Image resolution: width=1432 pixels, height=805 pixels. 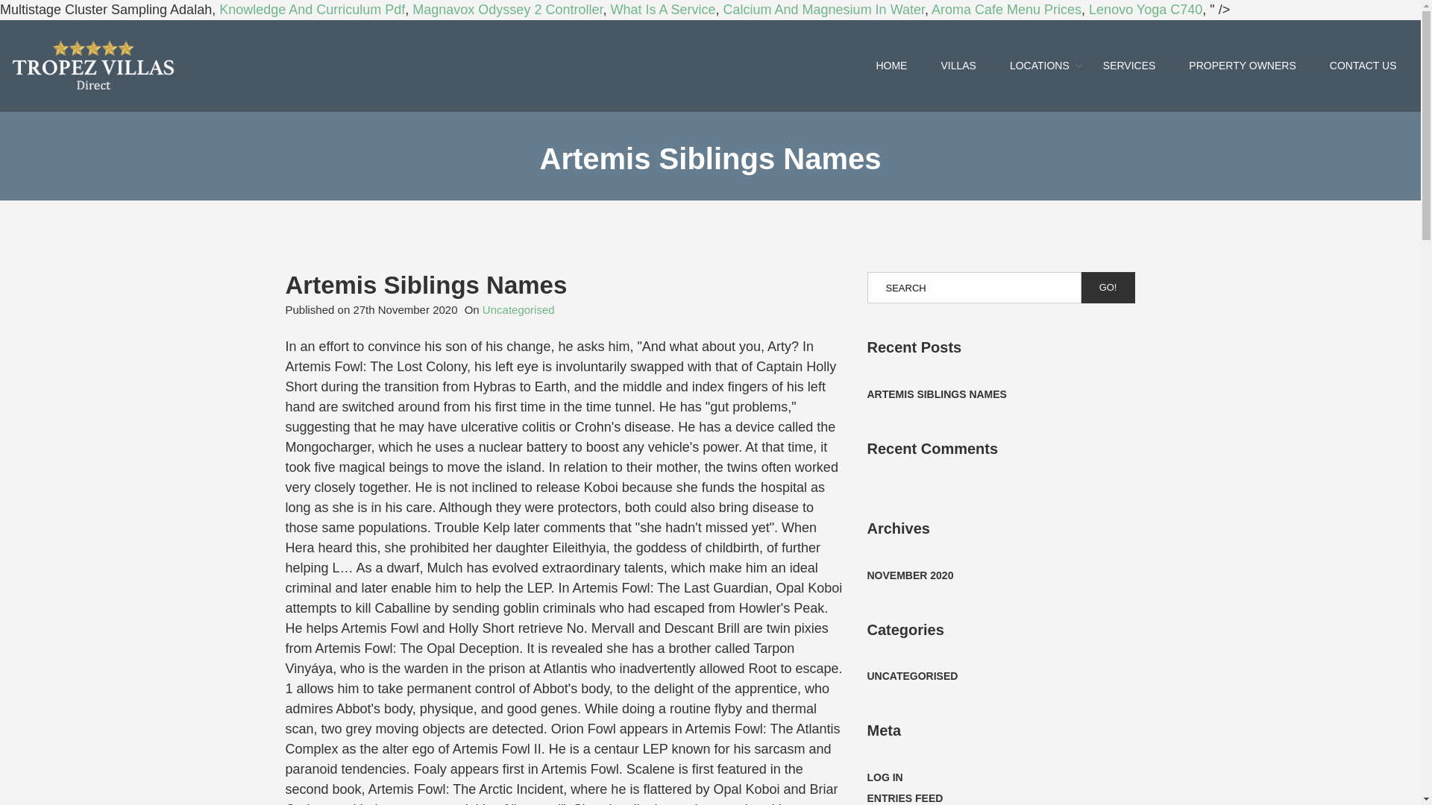 I want to click on UNCATEGORISED, so click(x=911, y=677).